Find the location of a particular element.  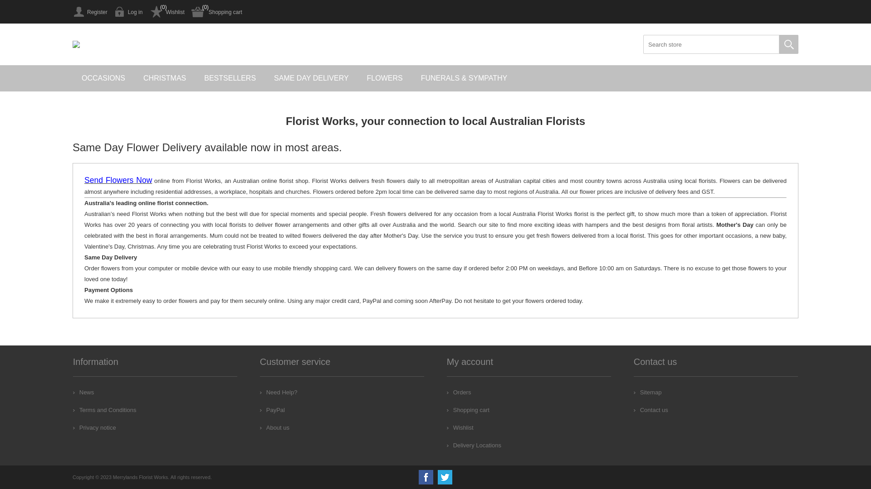

Send Flowers Now is located at coordinates (118, 181).